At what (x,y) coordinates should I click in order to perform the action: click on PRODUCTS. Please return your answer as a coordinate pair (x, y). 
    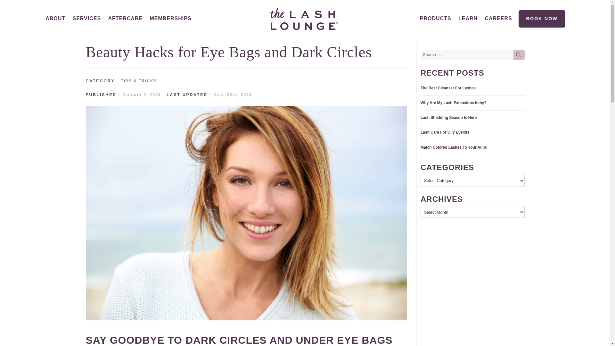
    Looking at the image, I should click on (436, 19).